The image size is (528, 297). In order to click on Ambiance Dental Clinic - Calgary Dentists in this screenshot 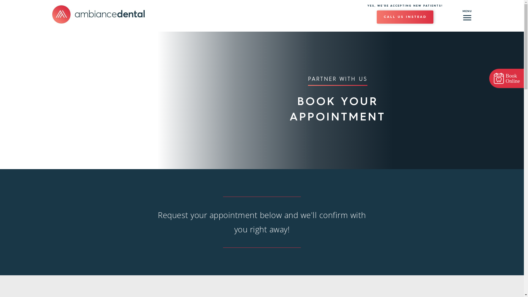, I will do `click(98, 14)`.